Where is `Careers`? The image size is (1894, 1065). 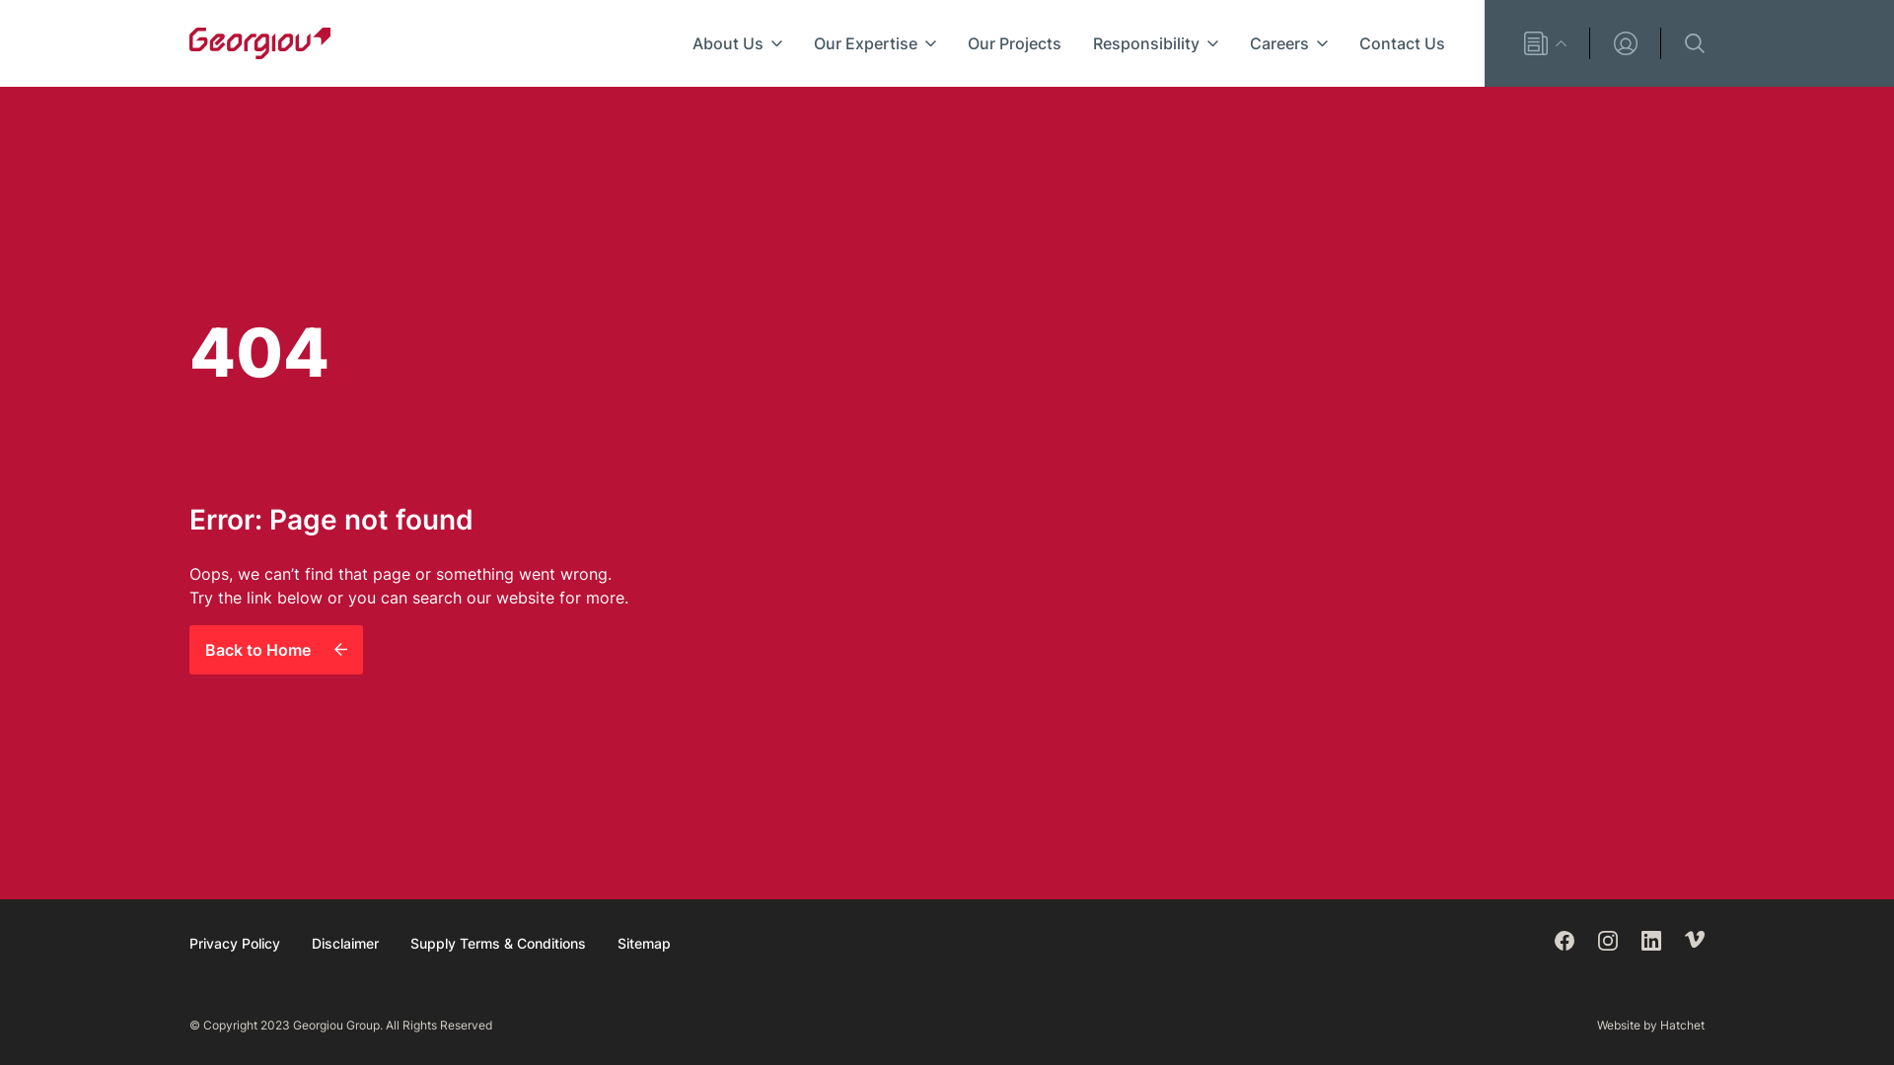
Careers is located at coordinates (1288, 43).